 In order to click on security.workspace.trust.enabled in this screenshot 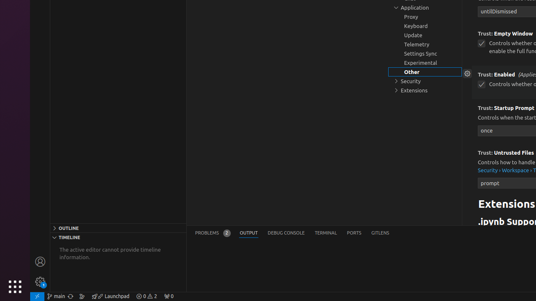, I will do `click(482, 84)`.